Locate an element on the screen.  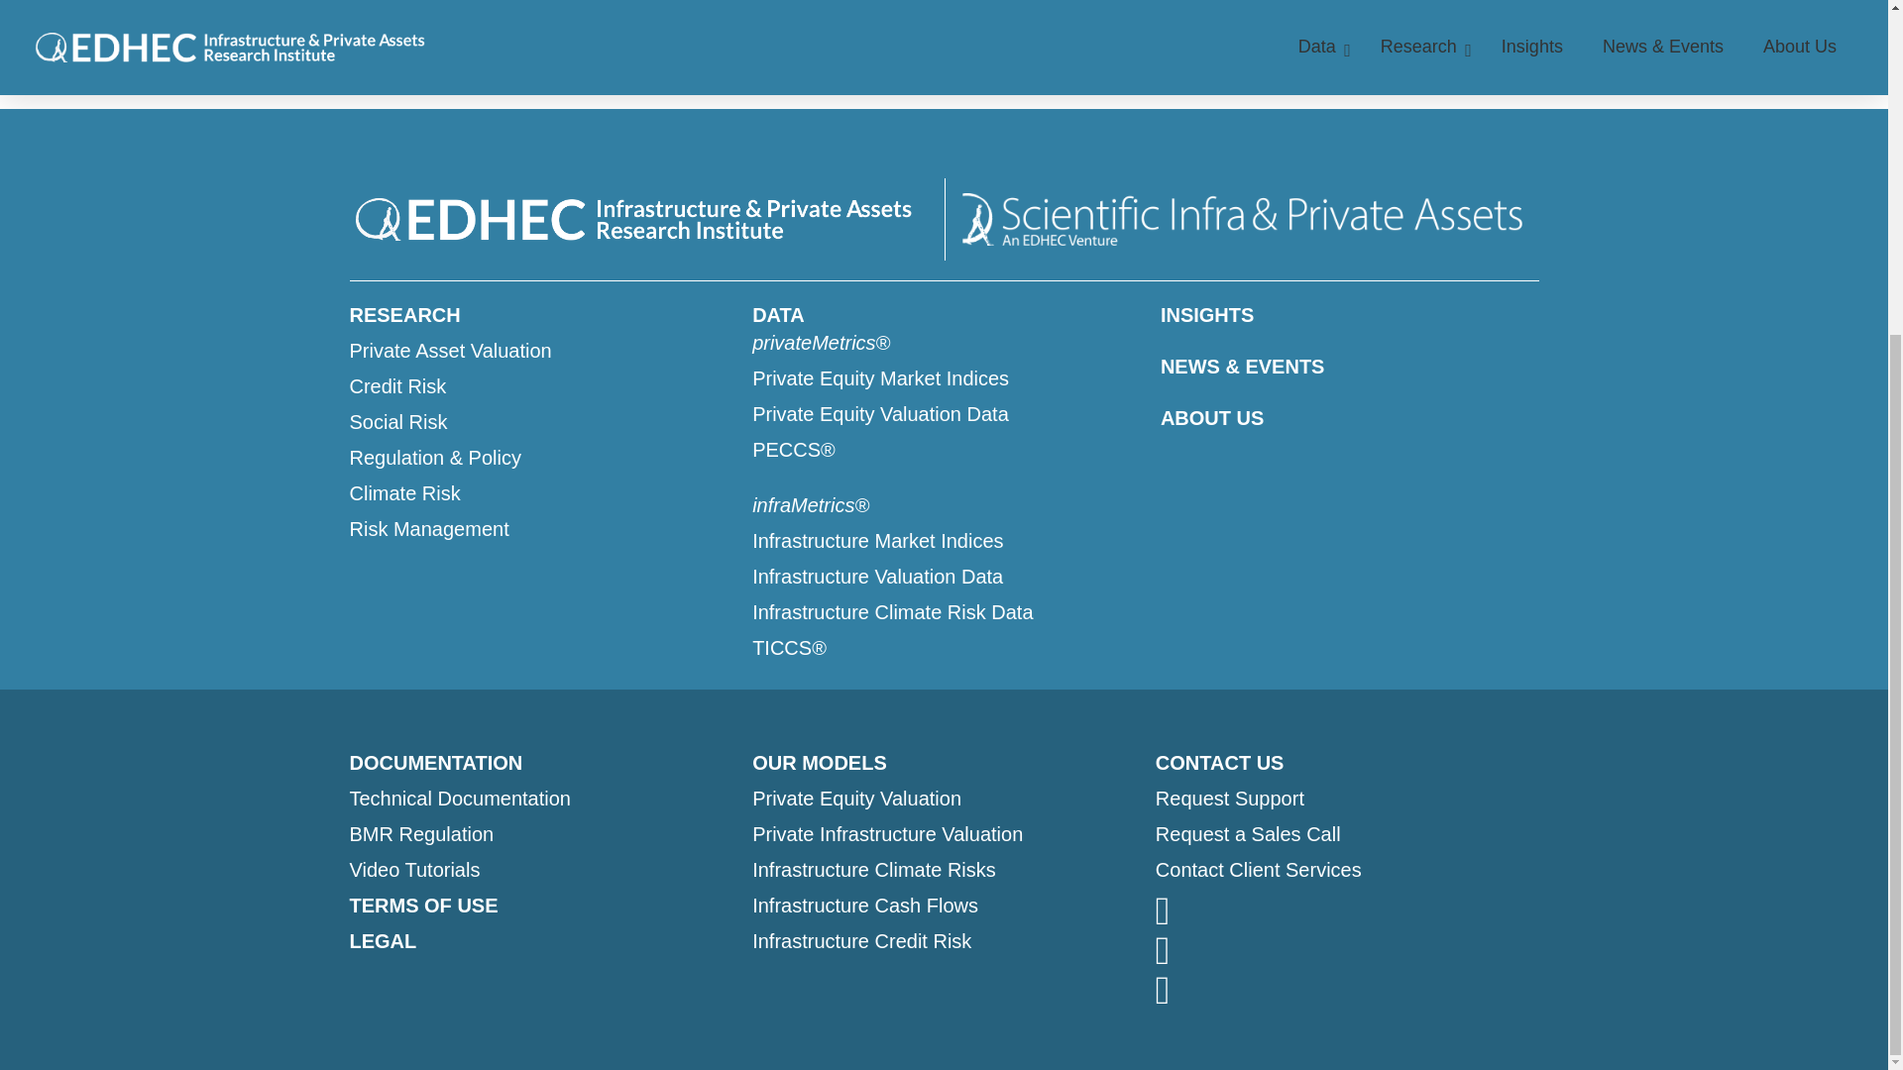
Infrastructure Market Indices is located at coordinates (946, 541).